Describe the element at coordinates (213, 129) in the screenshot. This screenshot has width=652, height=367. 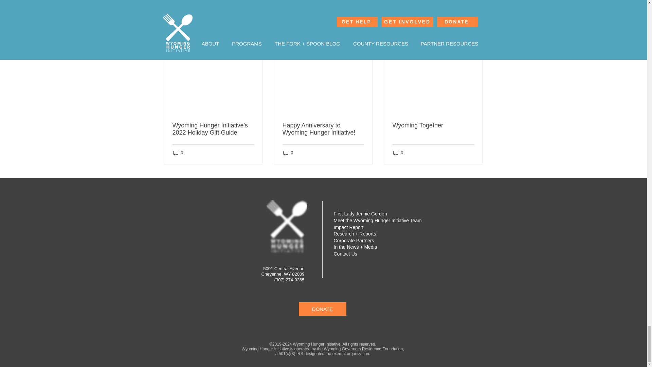
I see `Wyoming Hunger Initiative's 2022 Holiday Gift Guide` at that location.